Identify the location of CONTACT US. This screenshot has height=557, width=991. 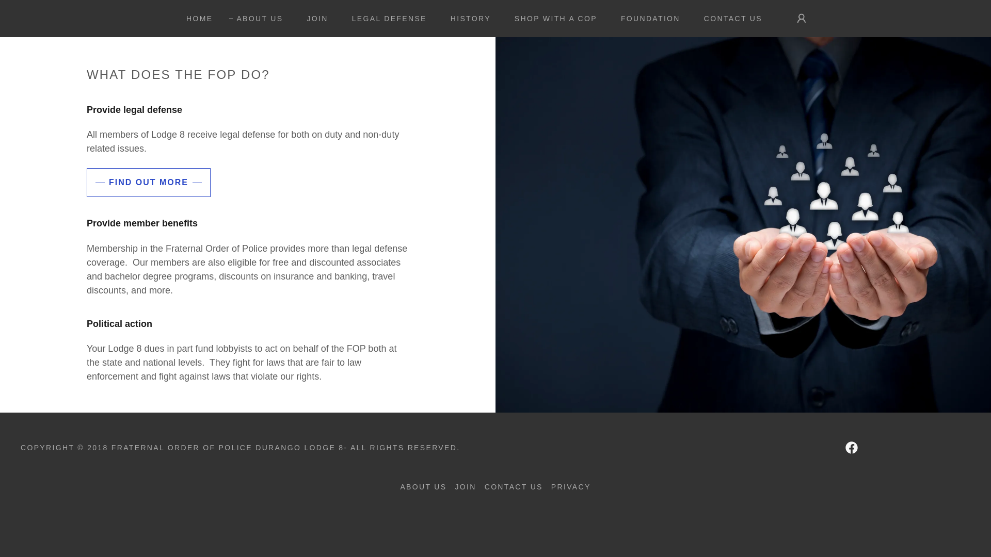
(729, 19).